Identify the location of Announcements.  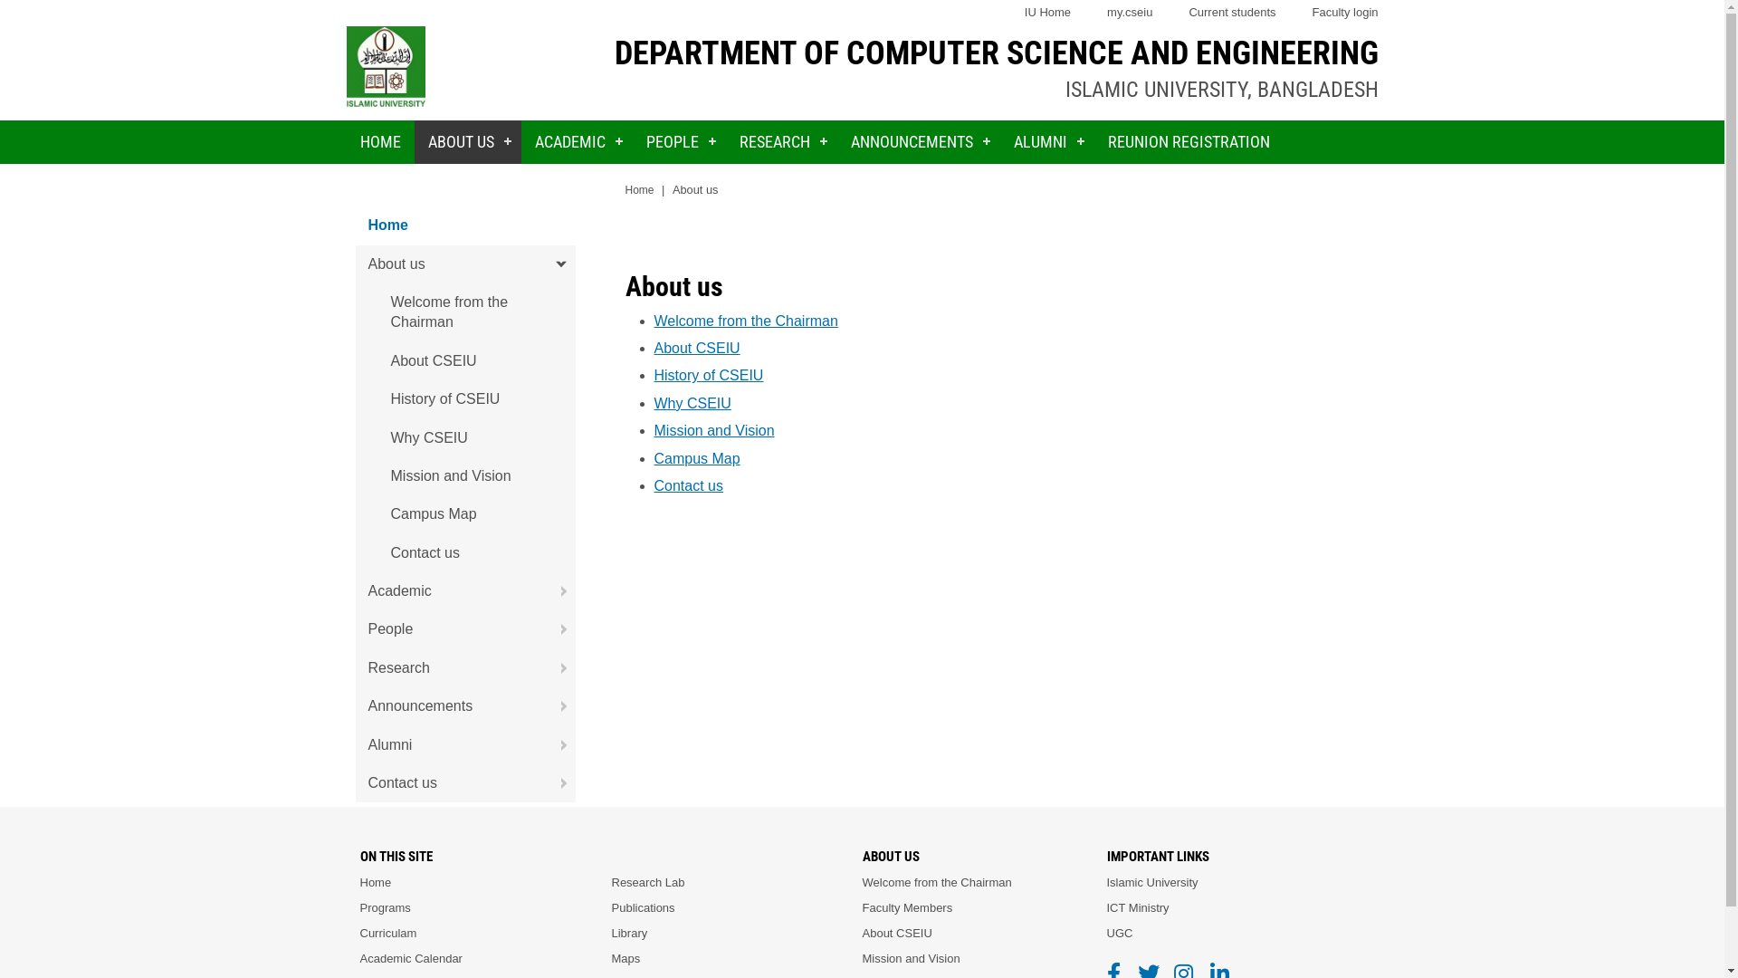
(465, 706).